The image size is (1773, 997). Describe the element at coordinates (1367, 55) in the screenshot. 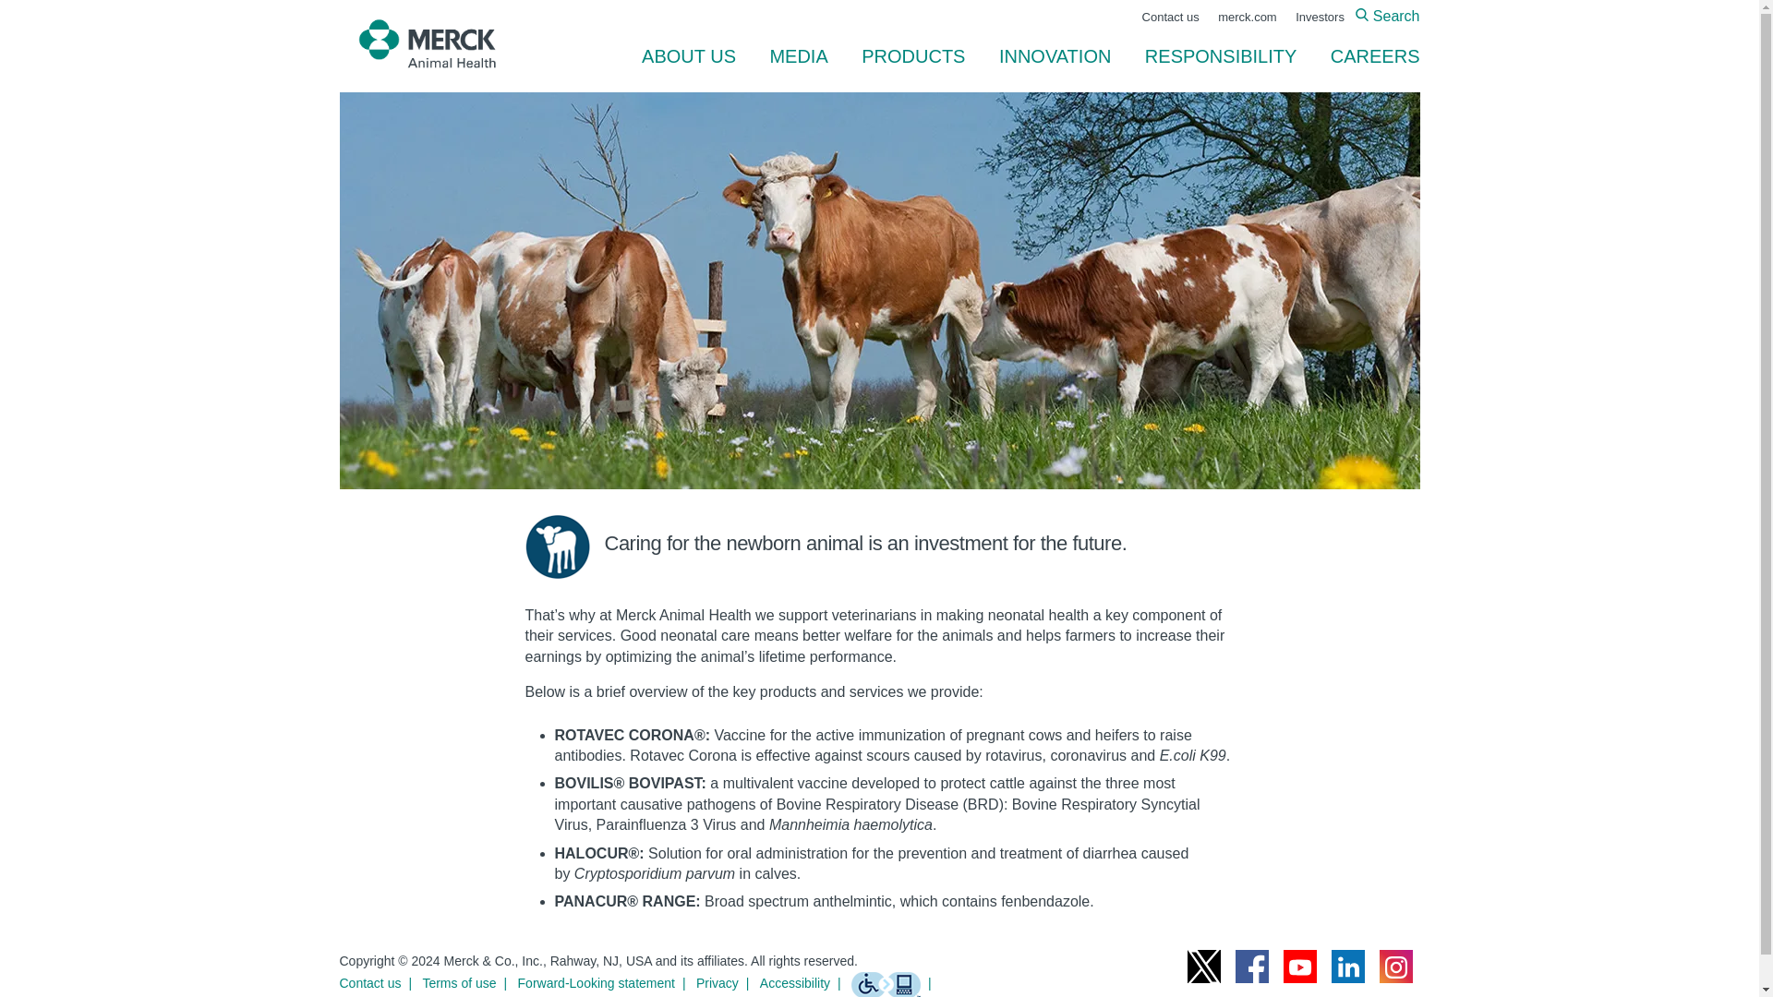

I see `CAREERS` at that location.